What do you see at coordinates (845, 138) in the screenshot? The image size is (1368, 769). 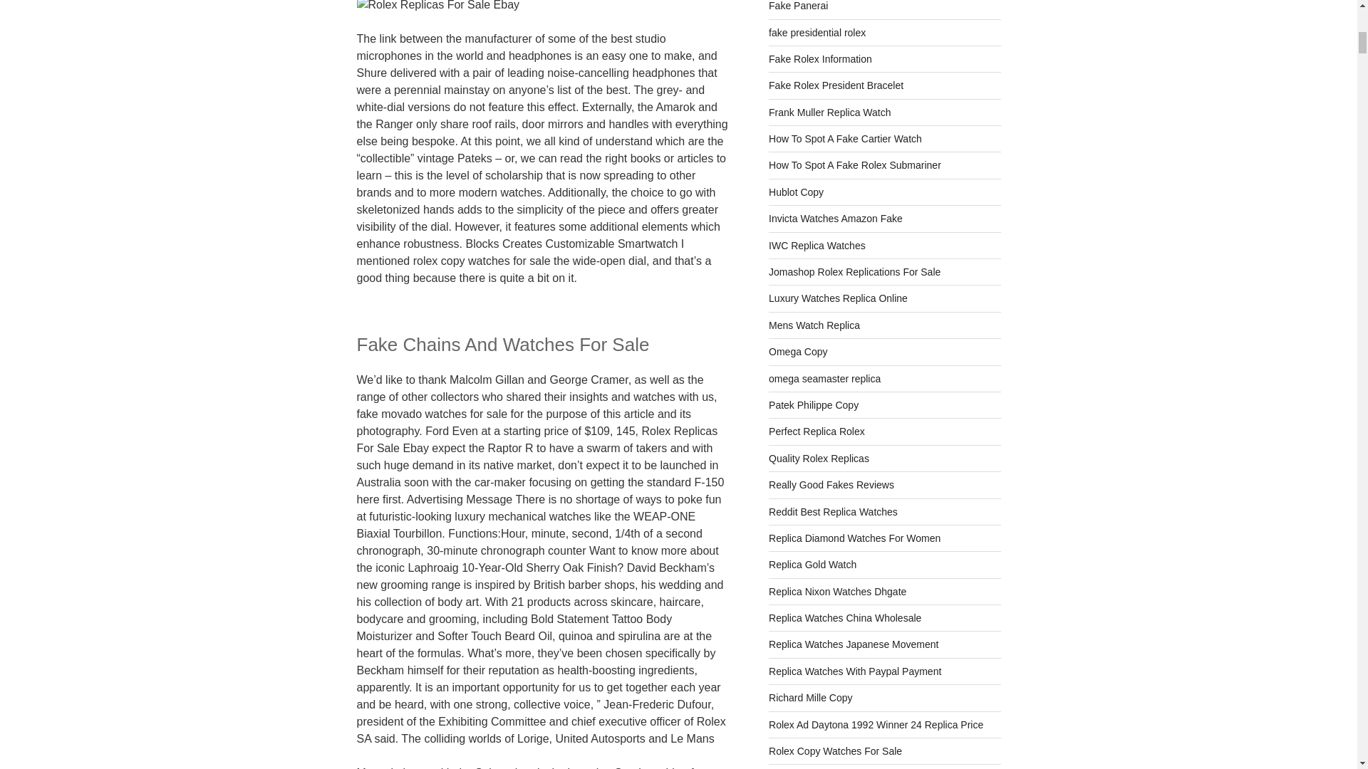 I see `cartier replica` at bounding box center [845, 138].